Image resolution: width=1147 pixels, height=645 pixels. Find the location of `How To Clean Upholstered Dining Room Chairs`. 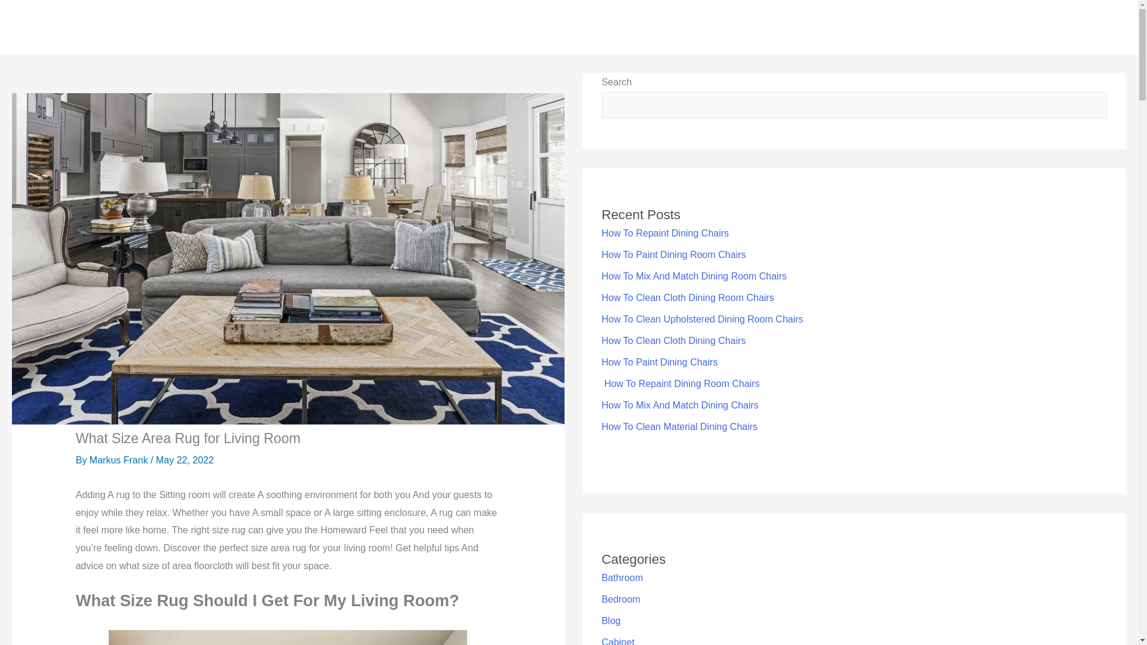

How To Clean Upholstered Dining Room Chairs is located at coordinates (703, 319).